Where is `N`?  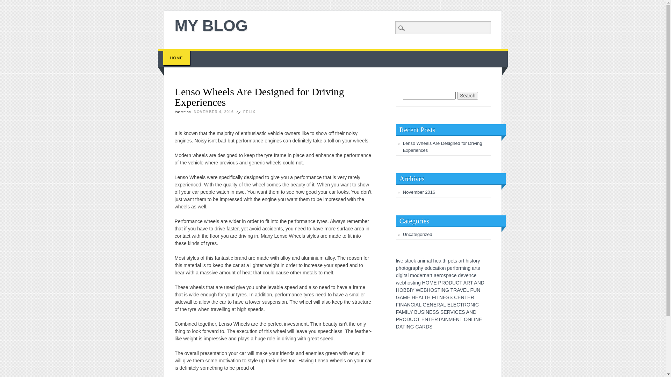
N is located at coordinates (478, 290).